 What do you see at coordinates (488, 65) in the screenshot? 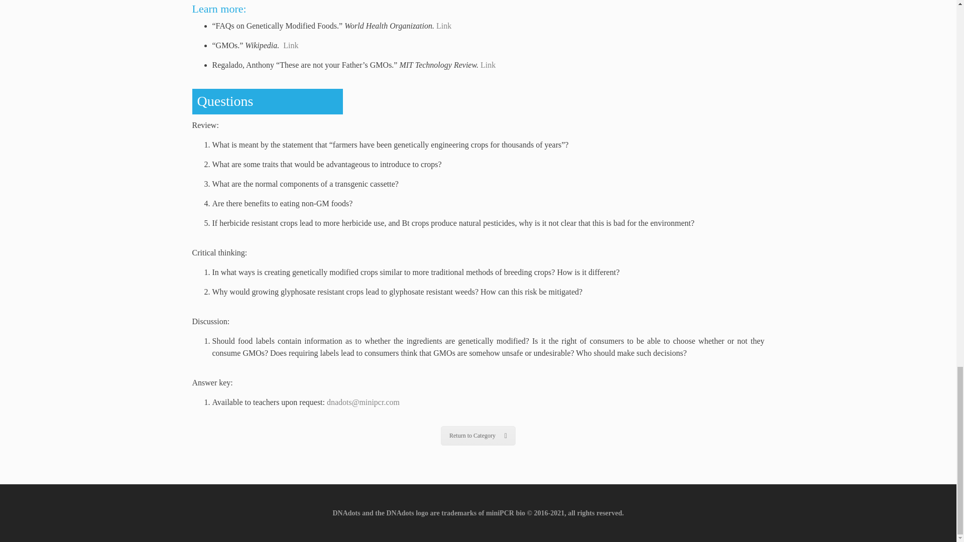
I see `Link` at bounding box center [488, 65].